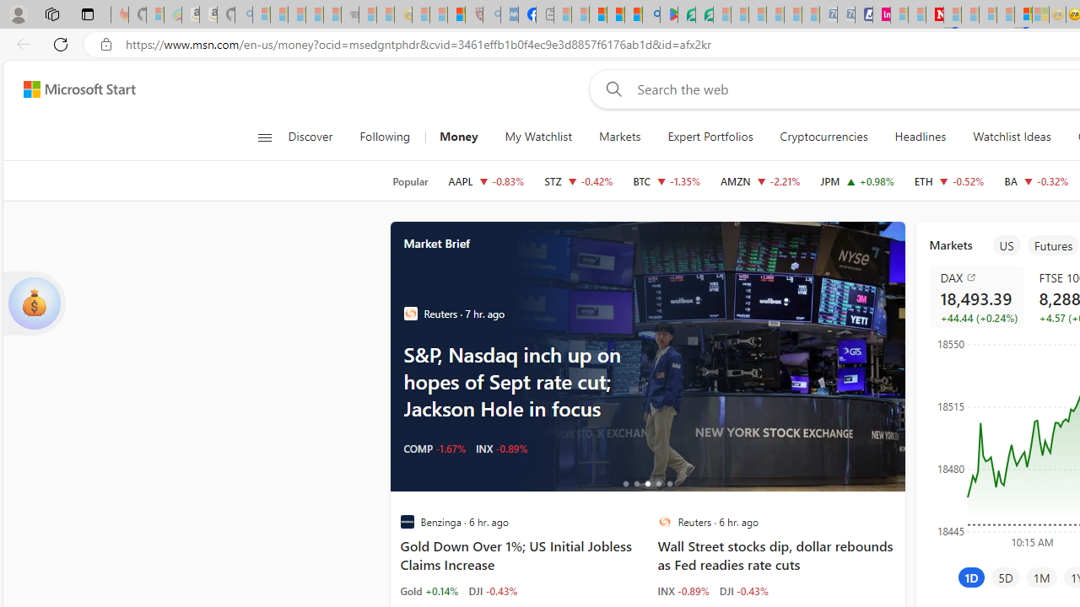  I want to click on INX -0.89%, so click(683, 590).